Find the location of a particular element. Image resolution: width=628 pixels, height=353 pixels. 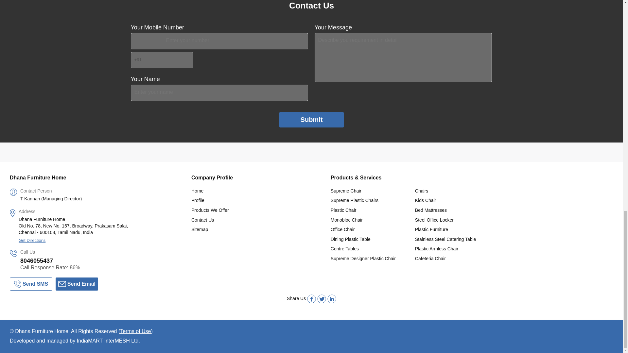

Submit is located at coordinates (312, 120).